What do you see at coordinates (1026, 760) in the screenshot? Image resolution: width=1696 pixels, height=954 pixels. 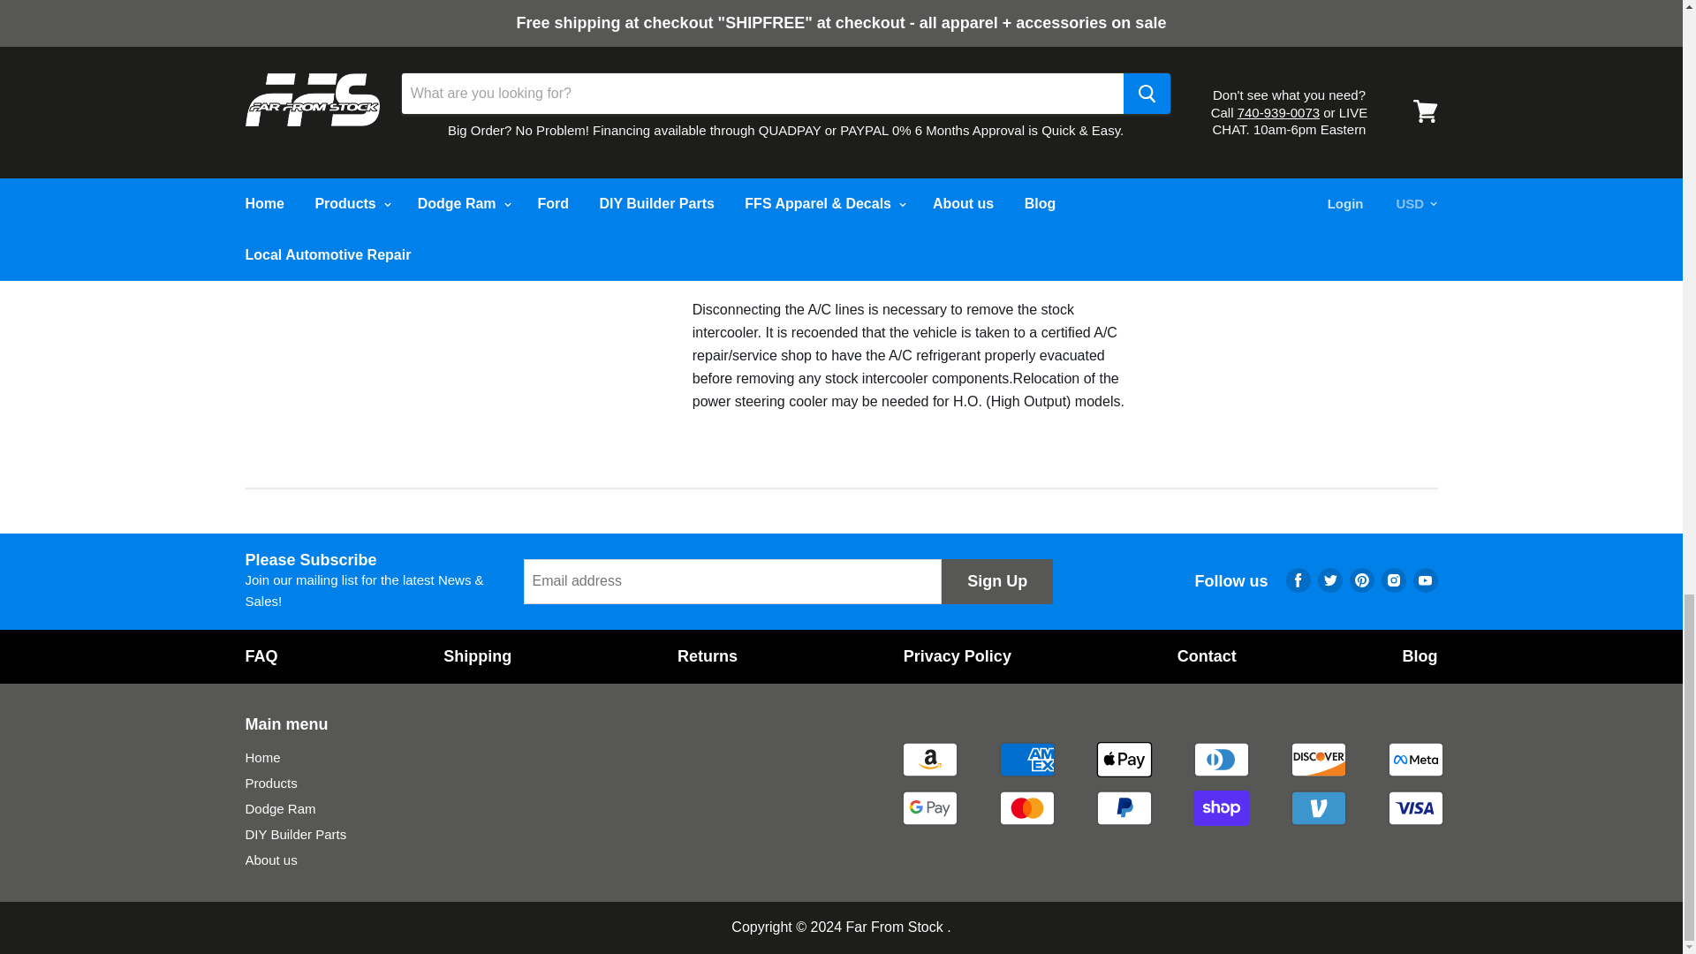 I see `American Express` at bounding box center [1026, 760].